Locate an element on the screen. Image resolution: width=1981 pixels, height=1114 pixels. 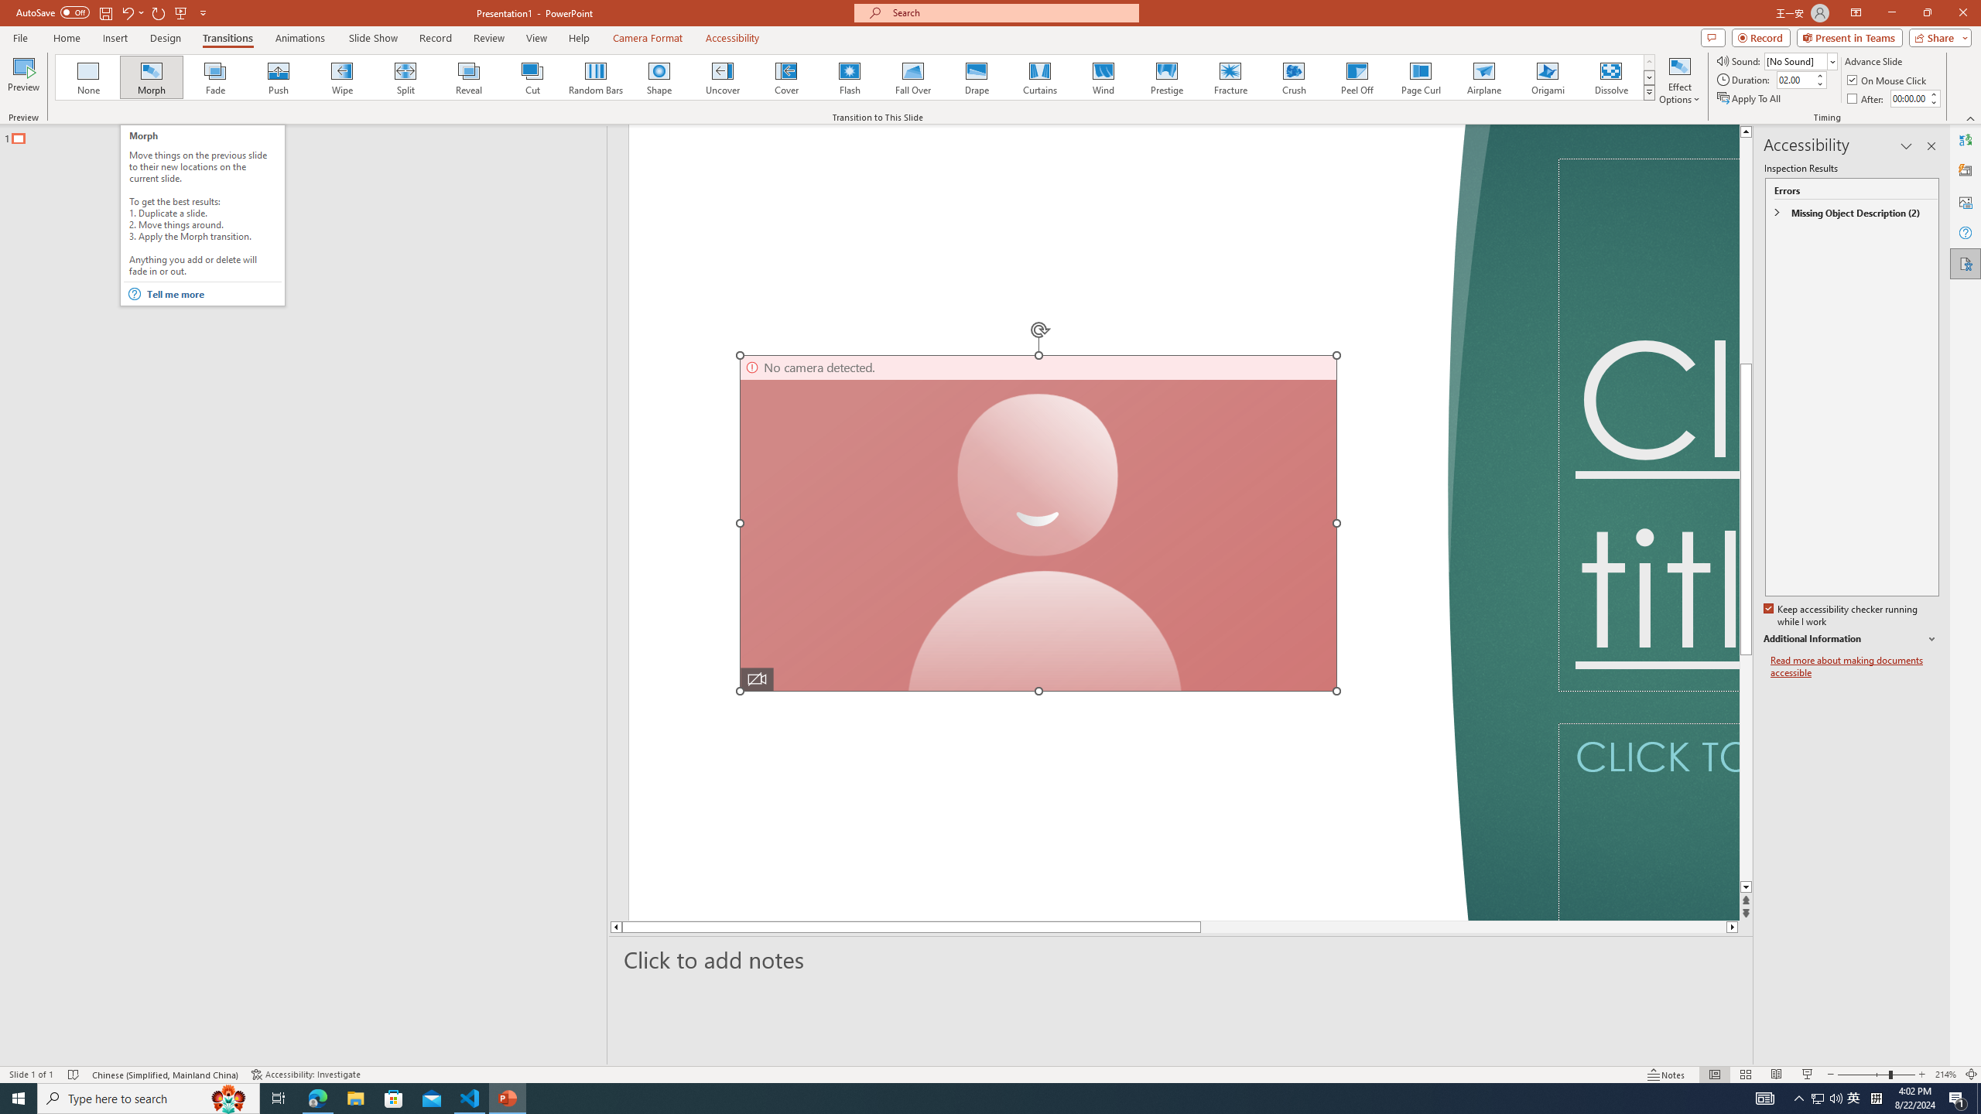
Zoom 214% is located at coordinates (1945, 1075).